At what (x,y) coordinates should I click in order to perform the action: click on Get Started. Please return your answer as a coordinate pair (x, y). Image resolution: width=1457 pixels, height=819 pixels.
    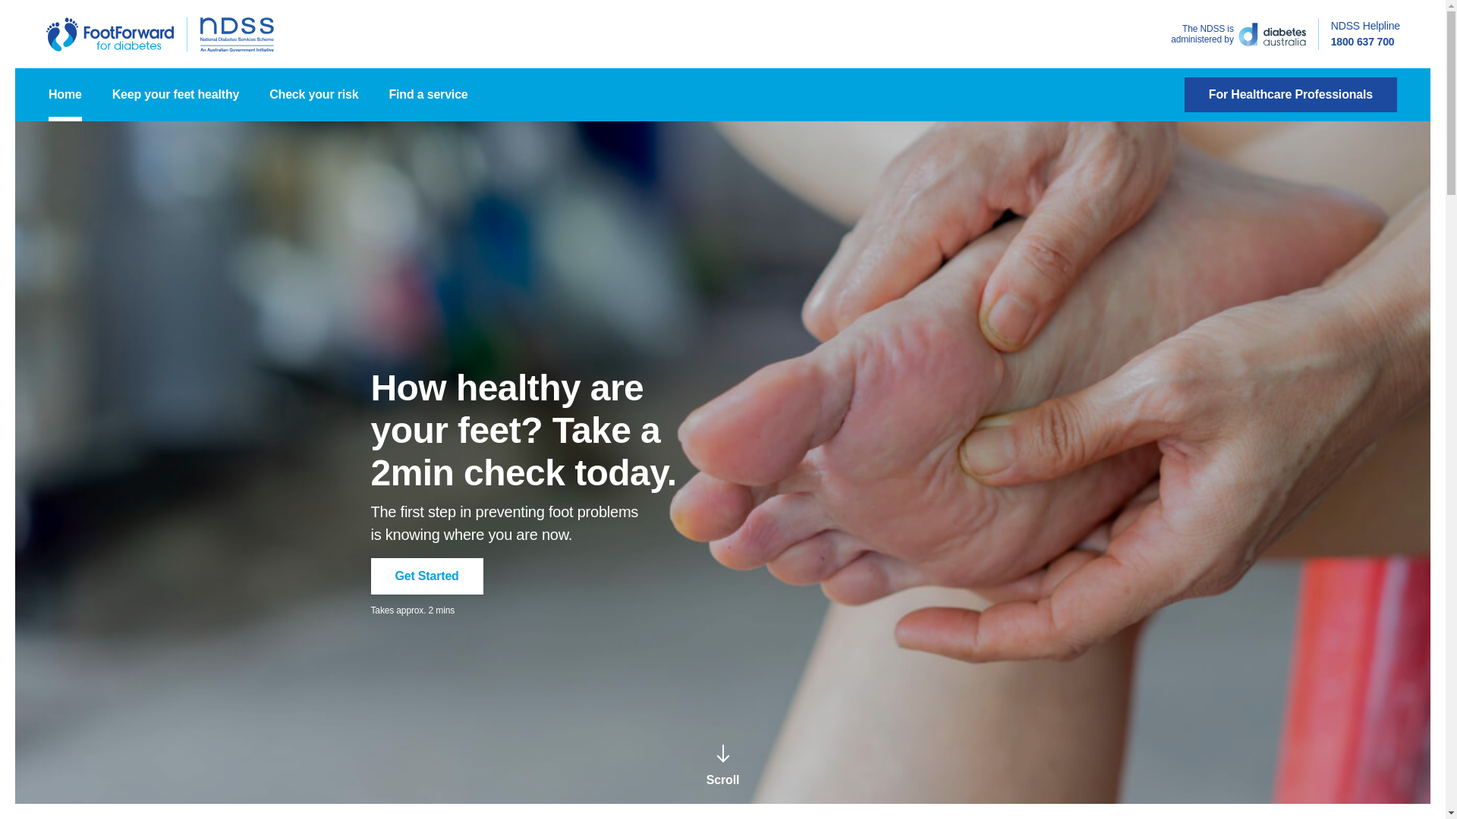
    Looking at the image, I should click on (426, 576).